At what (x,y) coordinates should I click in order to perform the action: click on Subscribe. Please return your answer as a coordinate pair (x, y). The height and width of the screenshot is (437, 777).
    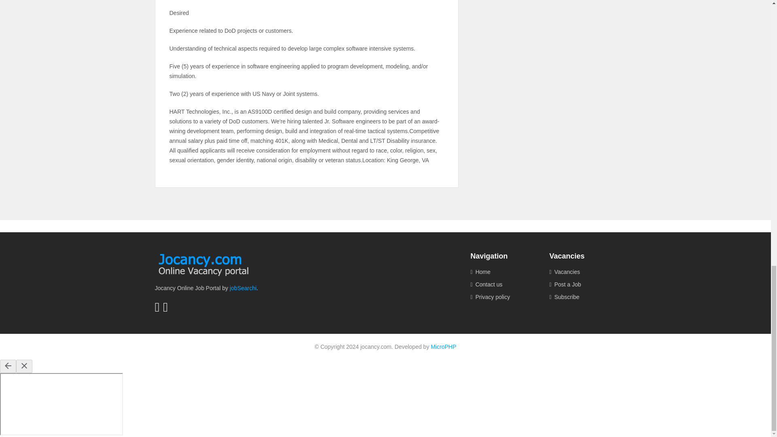
    Looking at the image, I should click on (583, 297).